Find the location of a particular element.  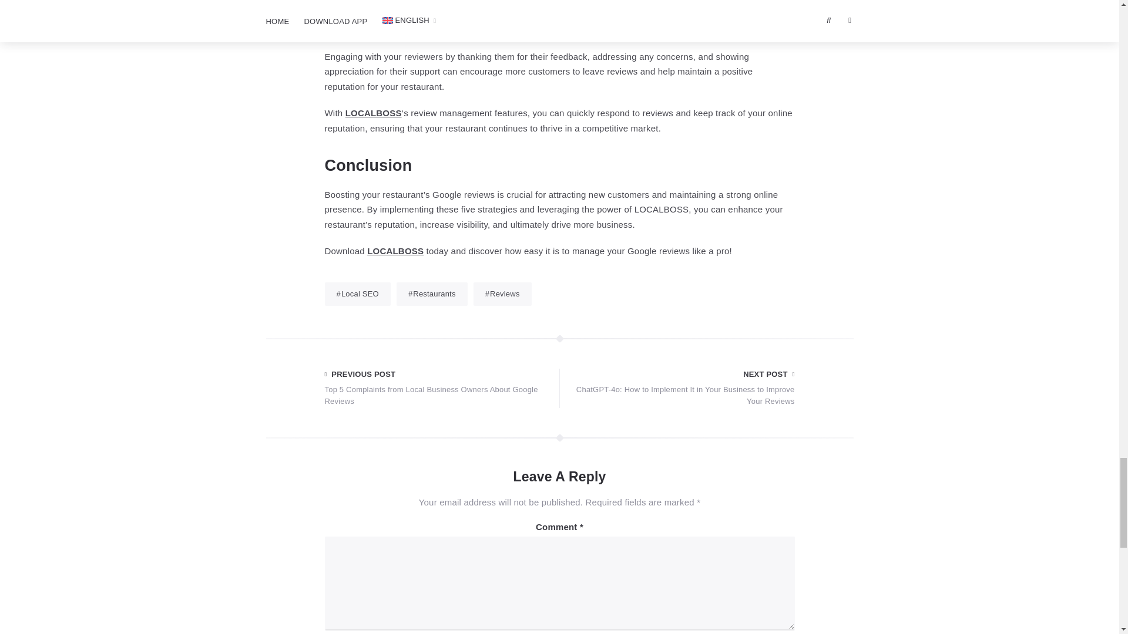

Reviews is located at coordinates (502, 294).